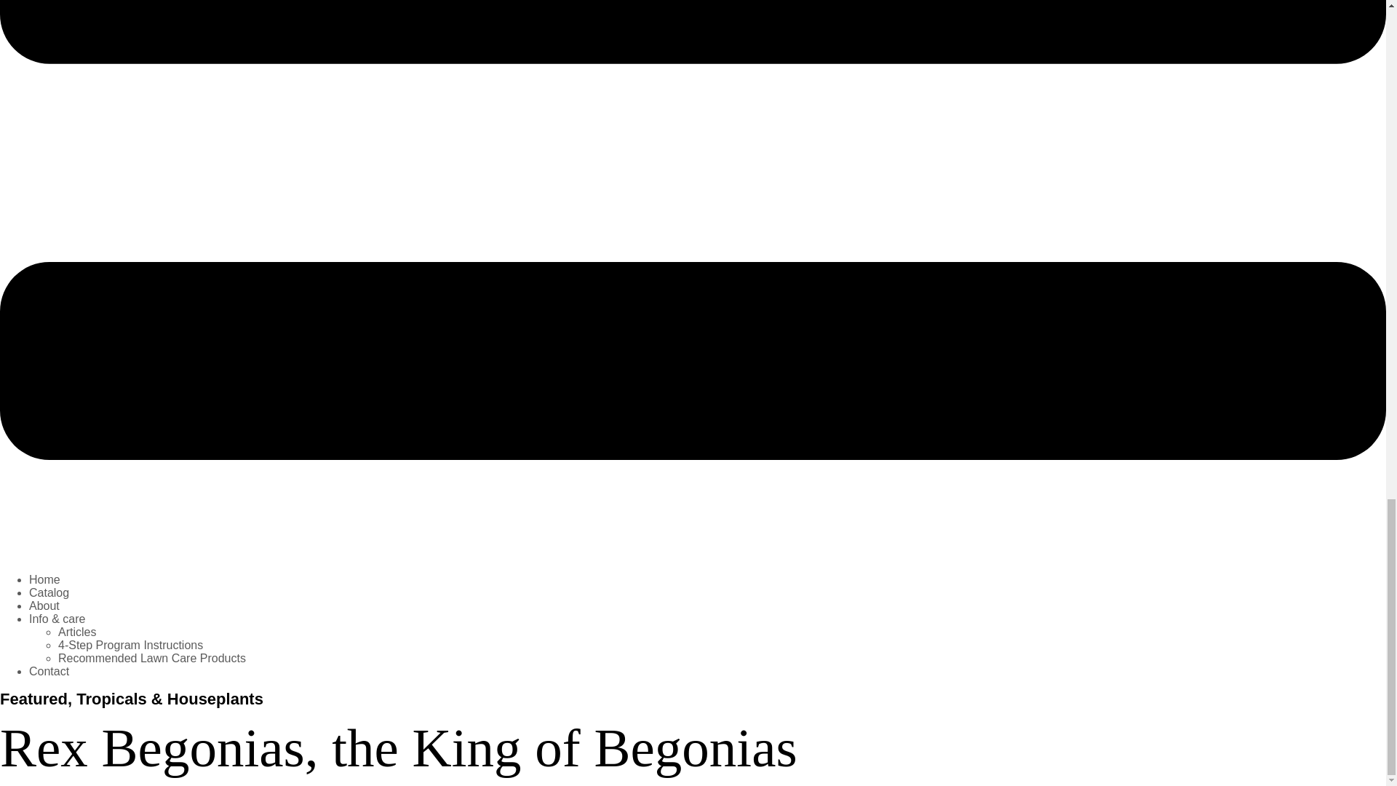  What do you see at coordinates (151, 658) in the screenshot?
I see `Recommended Lawn Care Products` at bounding box center [151, 658].